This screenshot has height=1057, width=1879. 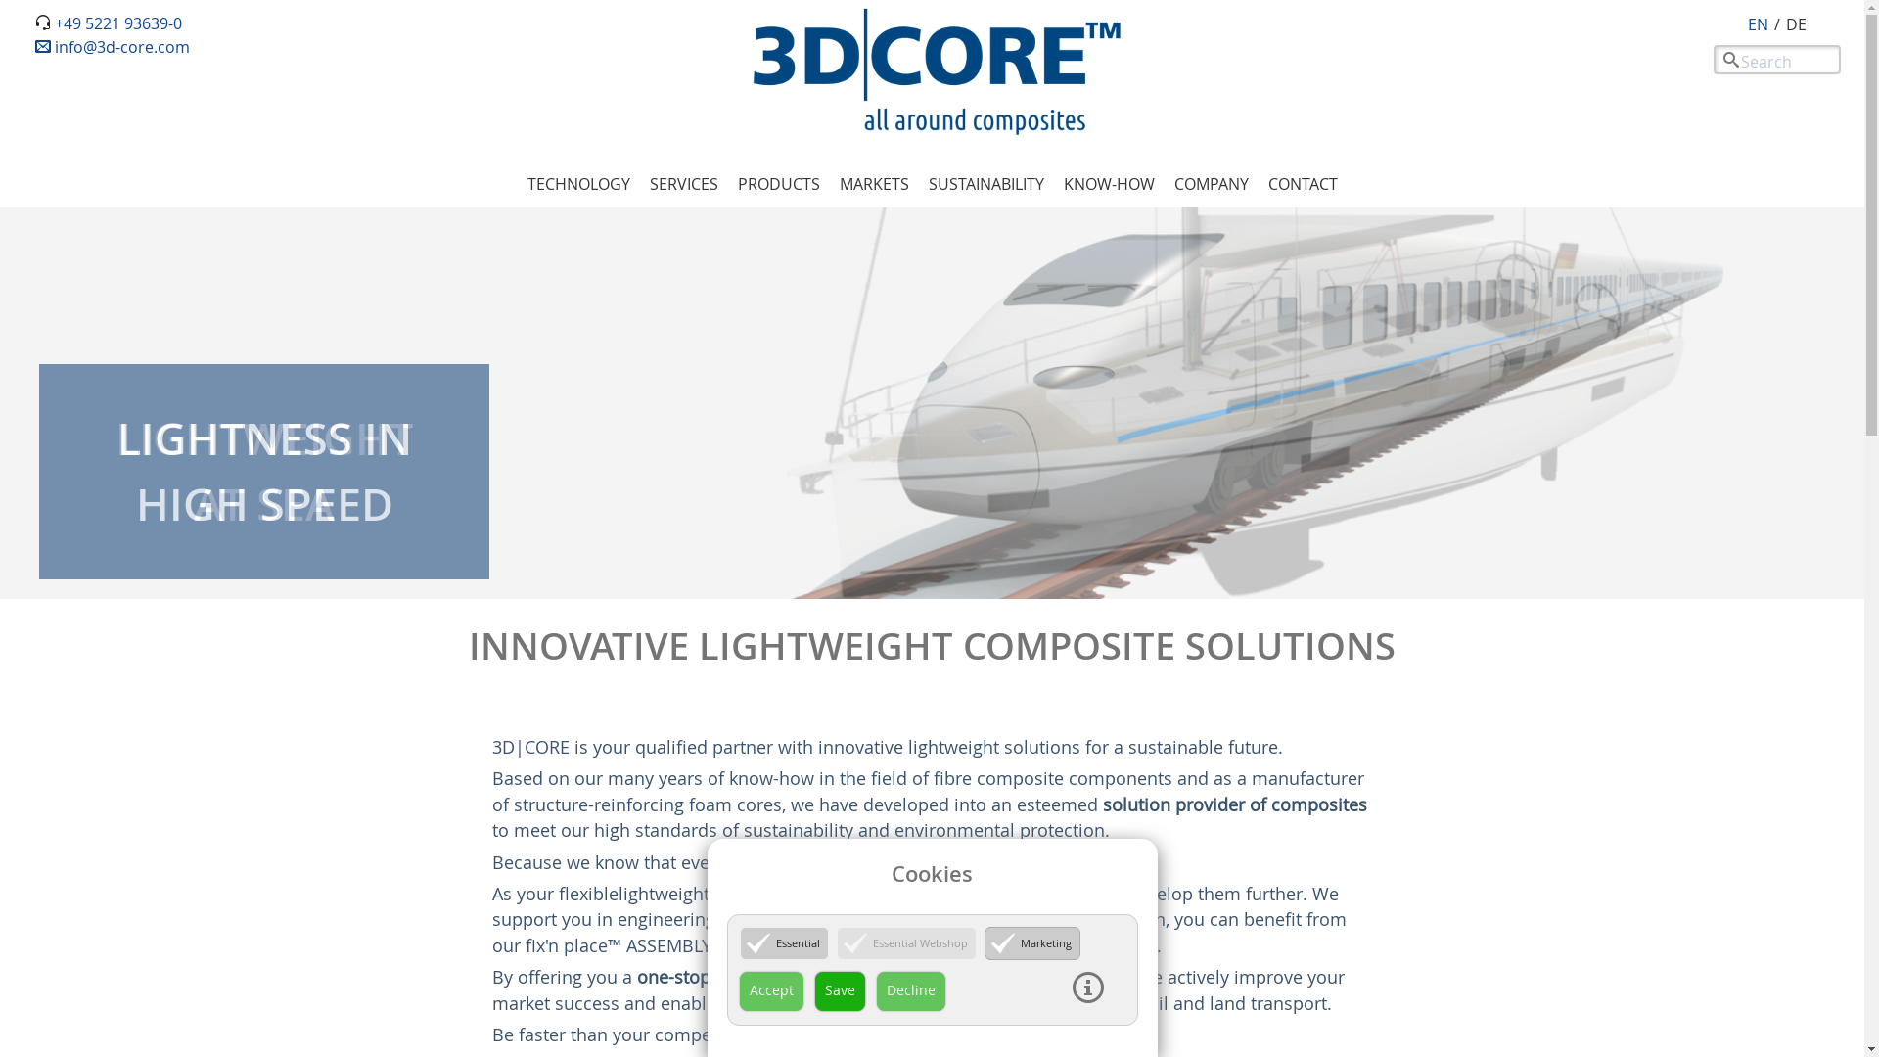 What do you see at coordinates (113, 47) in the screenshot?
I see `info@3d-core.com` at bounding box center [113, 47].